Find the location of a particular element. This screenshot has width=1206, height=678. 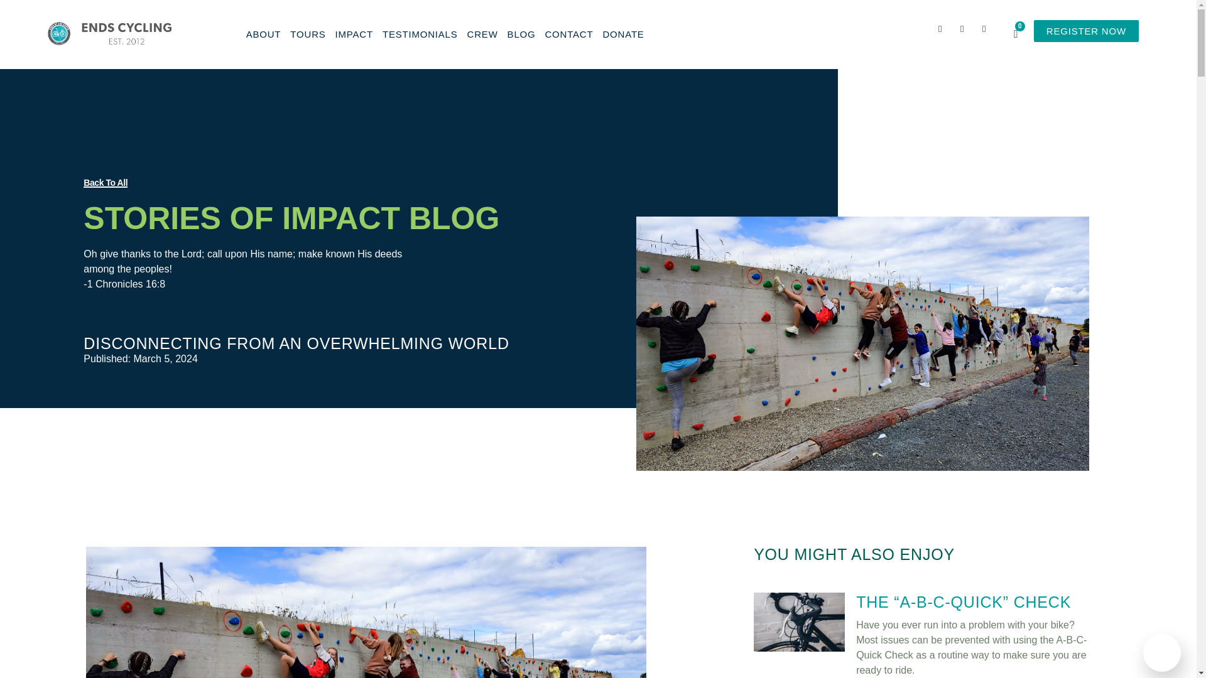

DONATE is located at coordinates (623, 34).